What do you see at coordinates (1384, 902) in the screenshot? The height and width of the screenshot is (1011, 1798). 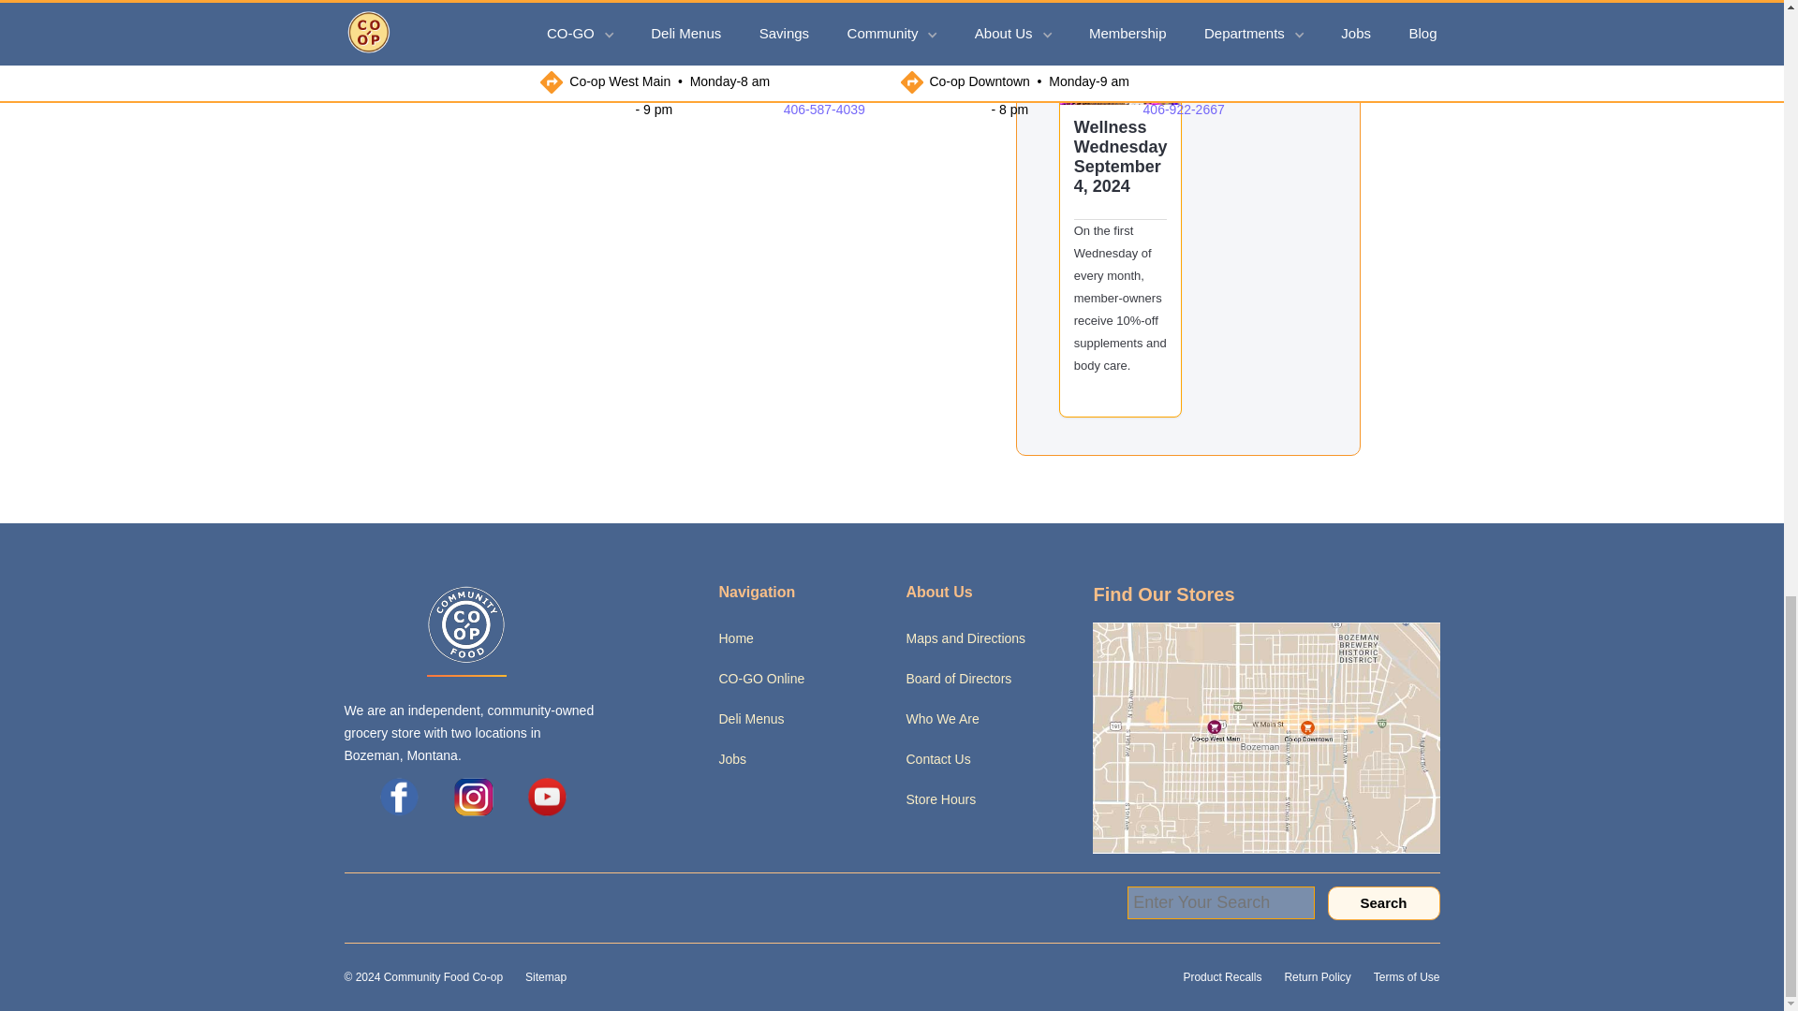 I see `Search` at bounding box center [1384, 902].